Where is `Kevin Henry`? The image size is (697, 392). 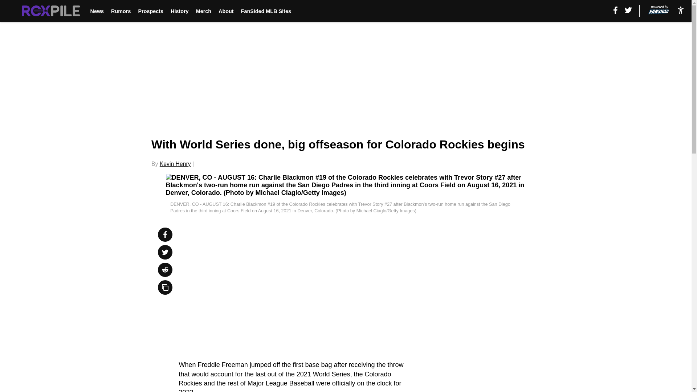 Kevin Henry is located at coordinates (175, 164).